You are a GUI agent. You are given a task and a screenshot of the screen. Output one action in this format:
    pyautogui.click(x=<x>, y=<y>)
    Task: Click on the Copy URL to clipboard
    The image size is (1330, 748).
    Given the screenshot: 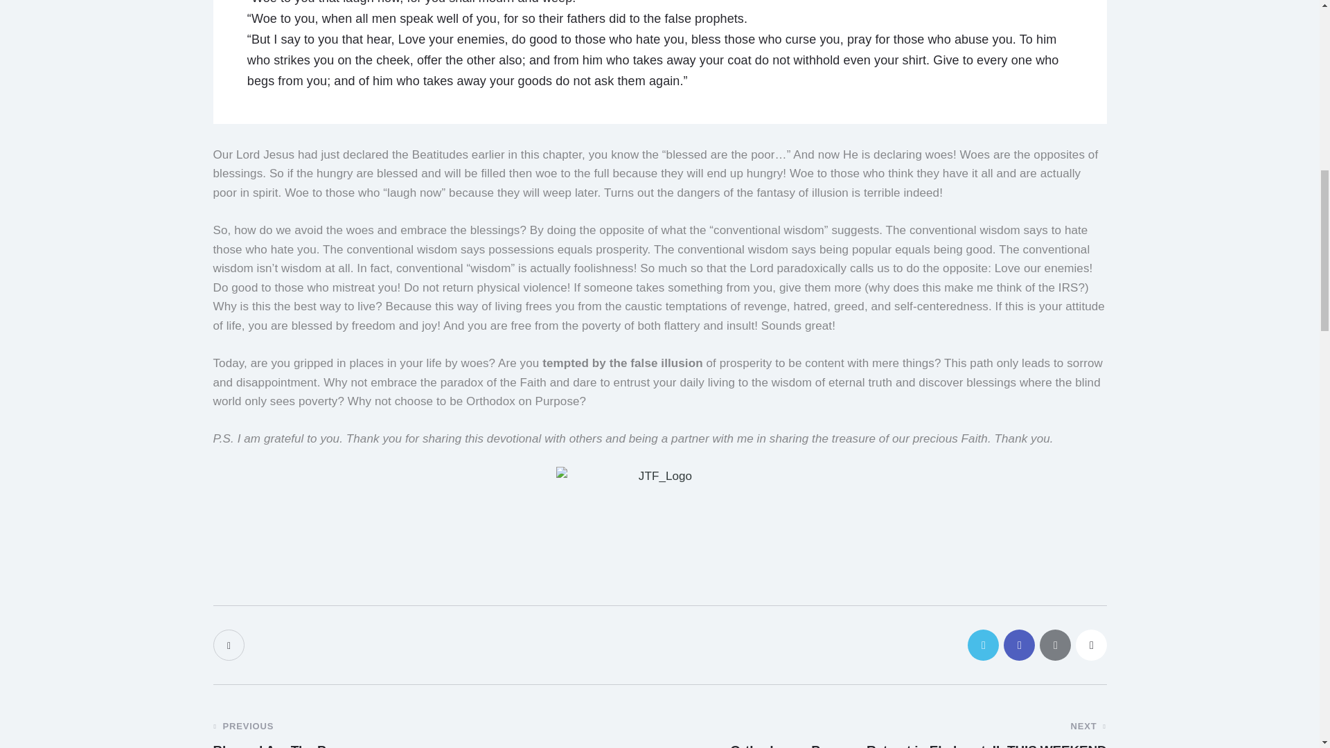 What is the action you would take?
    pyautogui.click(x=1090, y=645)
    